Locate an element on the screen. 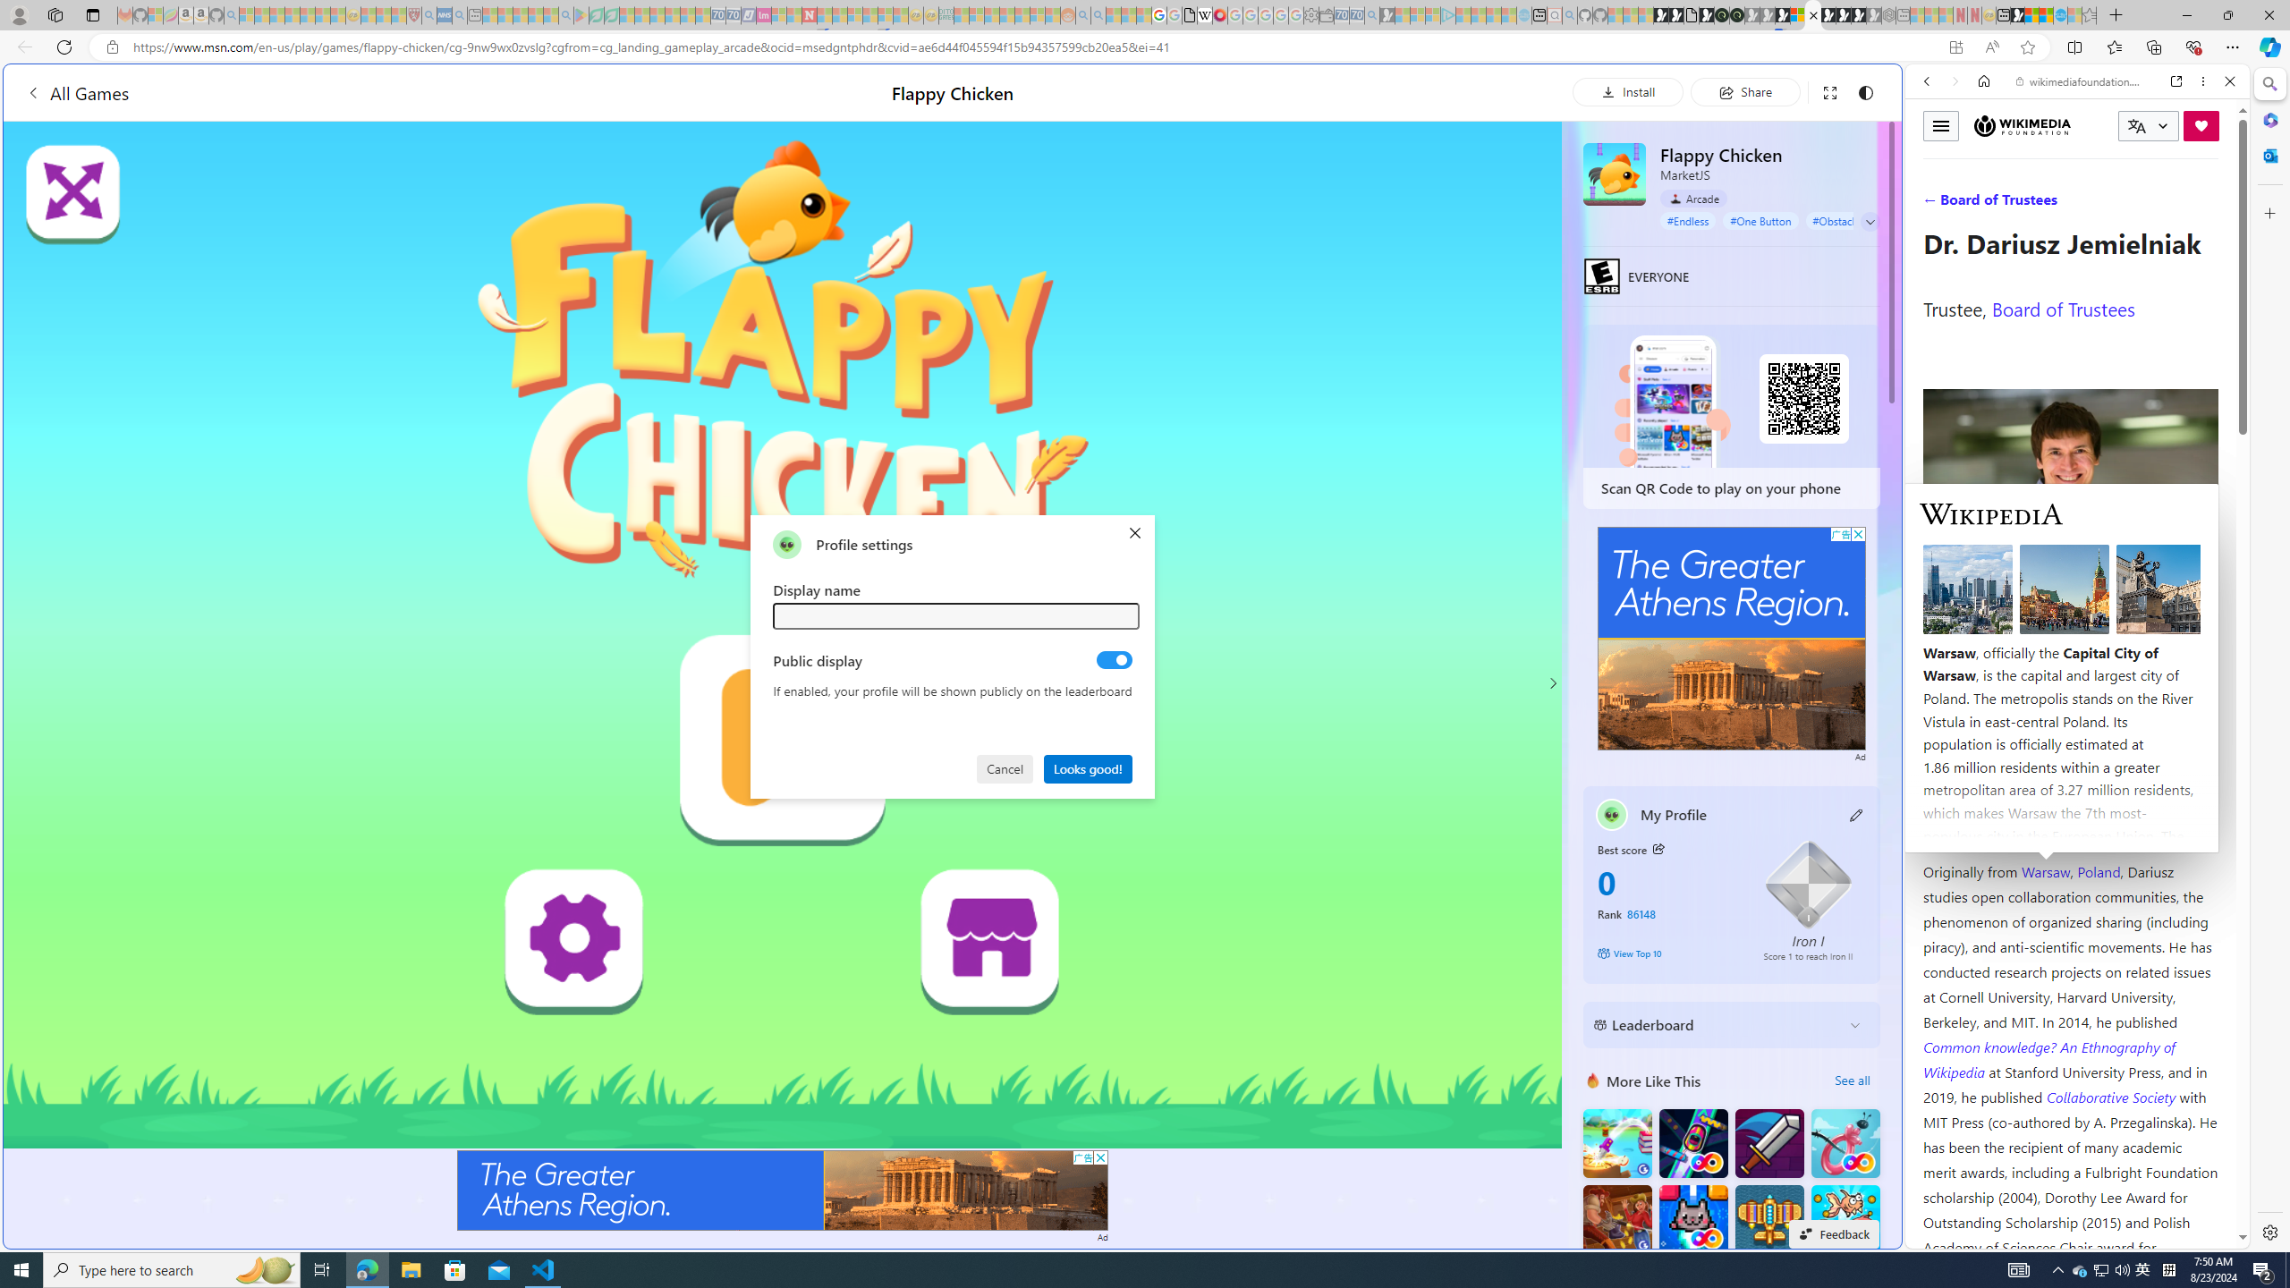  SEARCH TOOLS is located at coordinates (2124, 205).